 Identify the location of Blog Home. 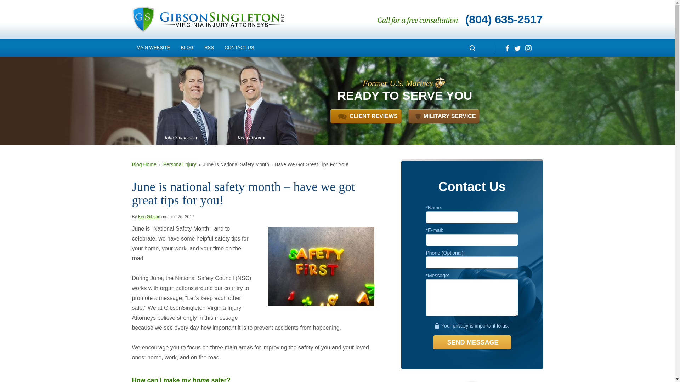
(146, 164).